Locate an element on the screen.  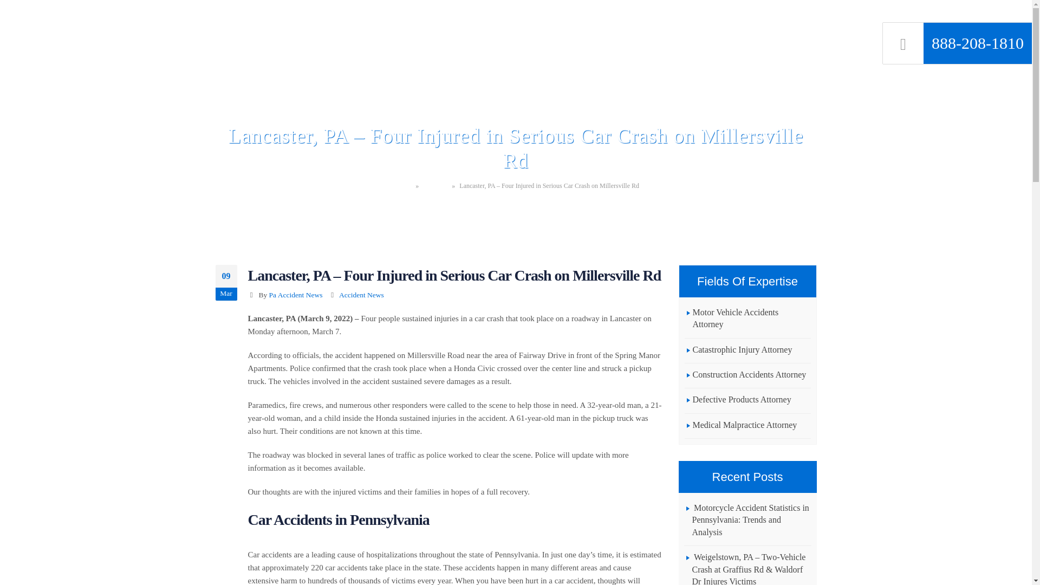
Contact Us is located at coordinates (792, 21).